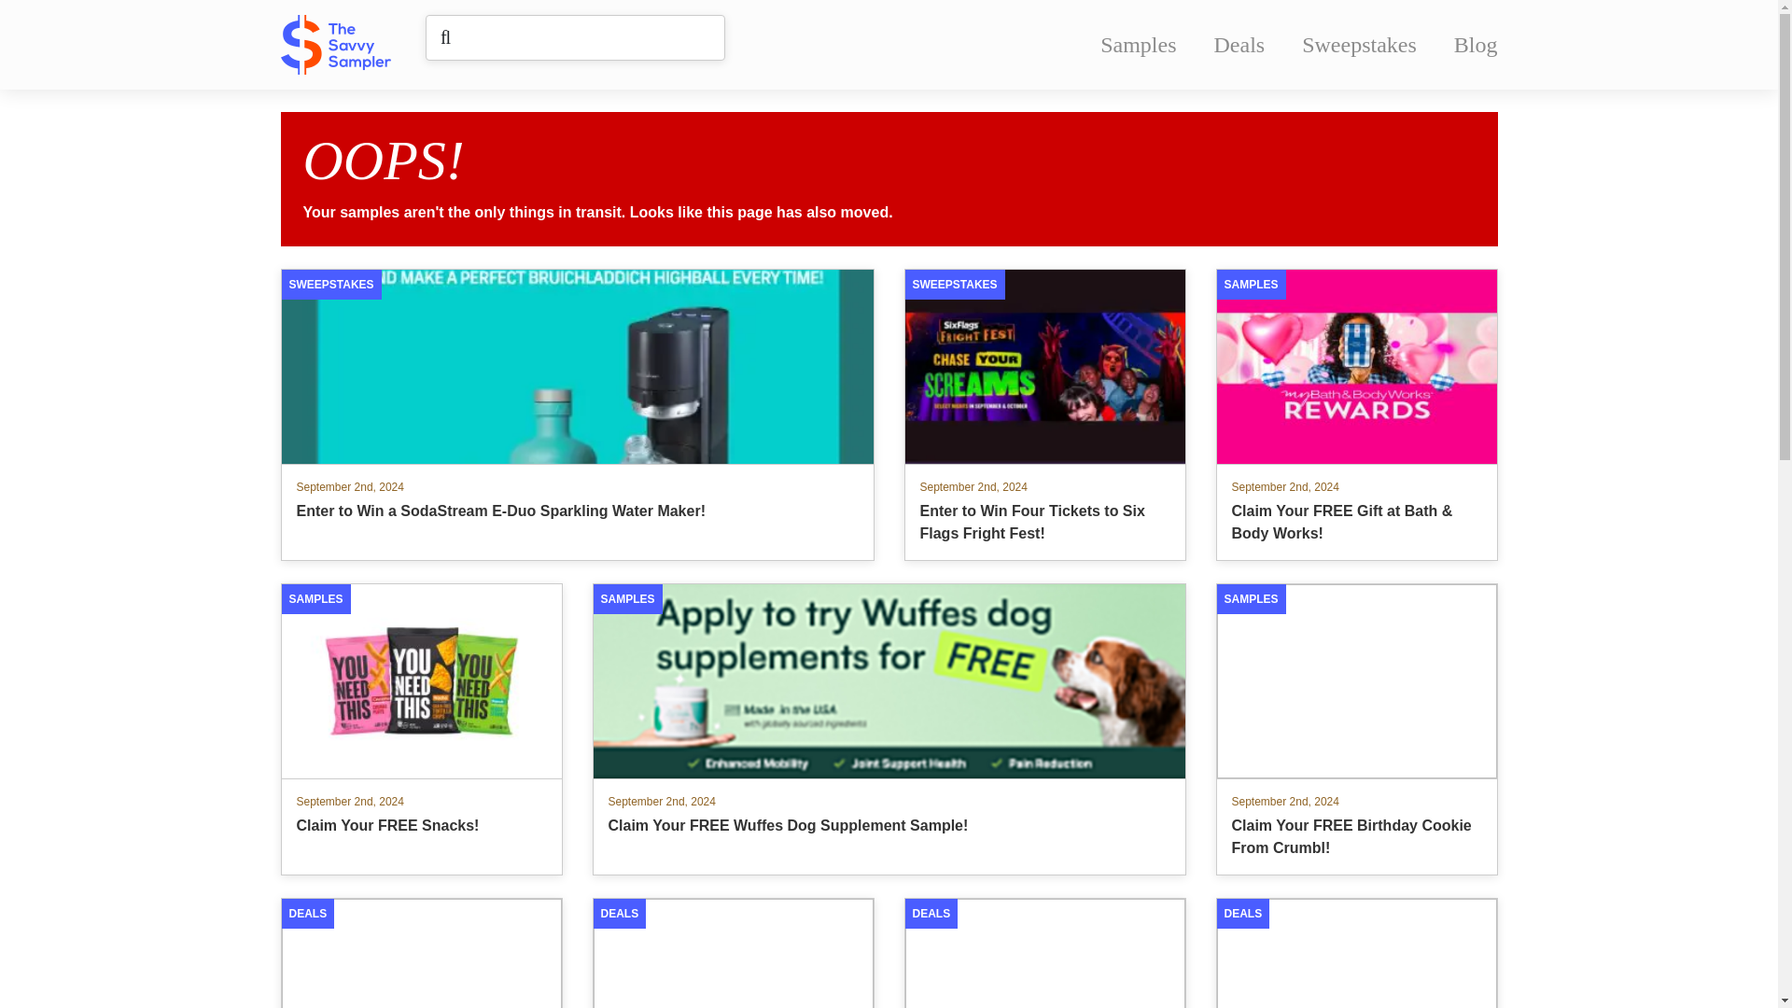 The width and height of the screenshot is (1792, 1008). Describe the element at coordinates (1137, 44) in the screenshot. I see `Samples` at that location.